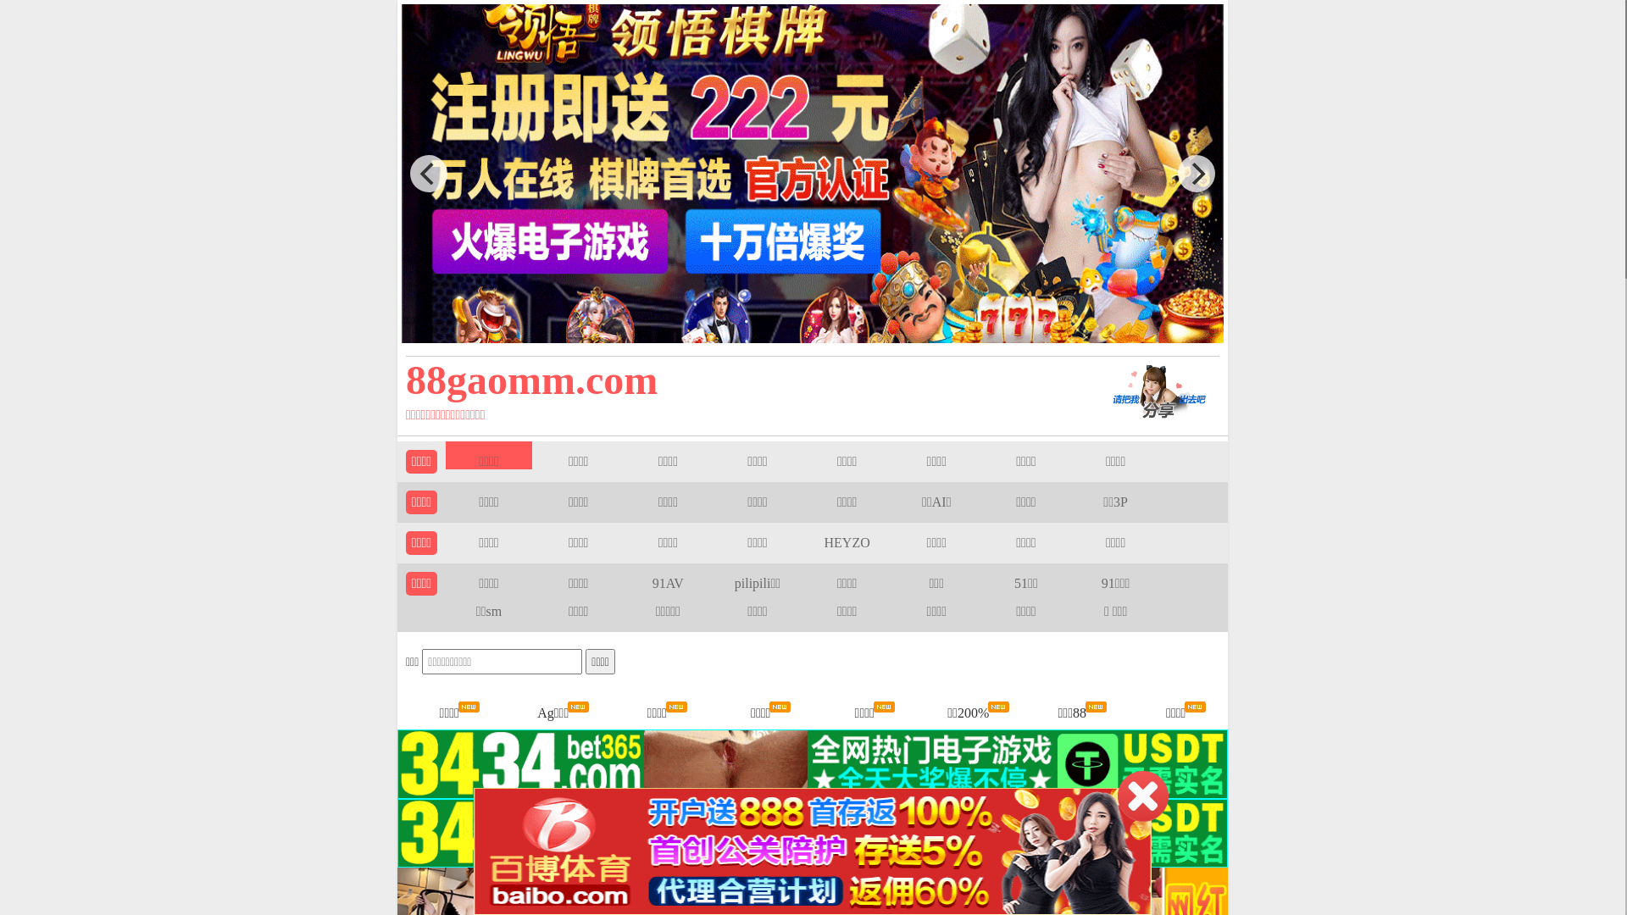 This screenshot has height=915, width=1627. I want to click on 88gaomm.com, so click(731, 380).